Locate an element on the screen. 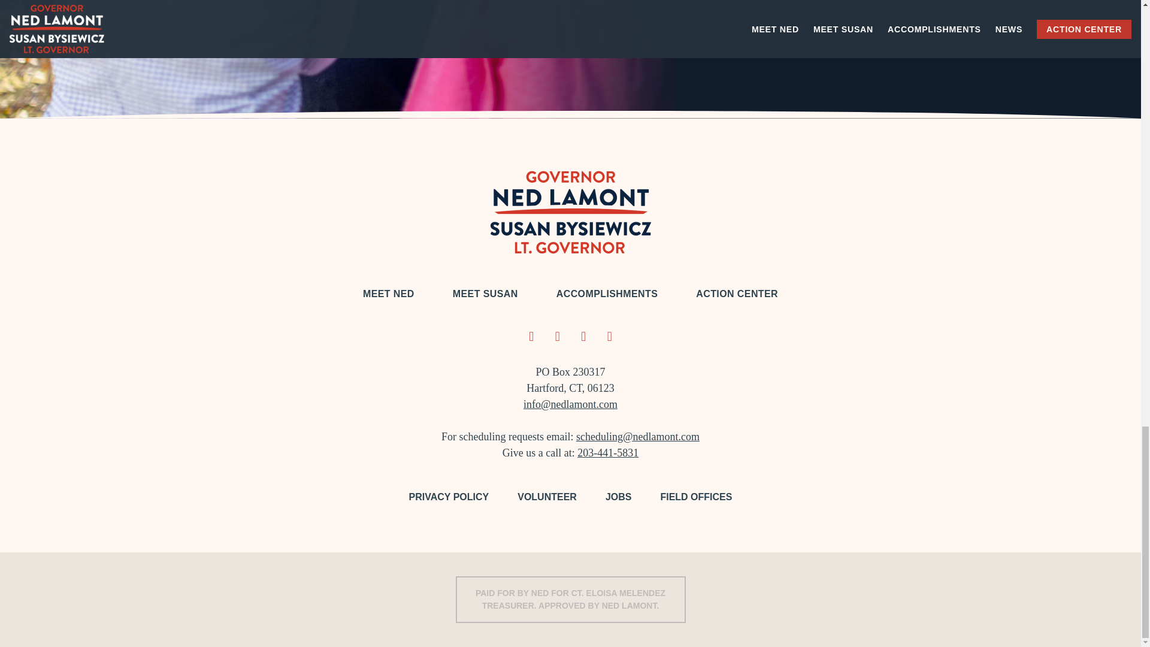 Image resolution: width=1150 pixels, height=647 pixels. PRIVACY POLICY is located at coordinates (449, 497).